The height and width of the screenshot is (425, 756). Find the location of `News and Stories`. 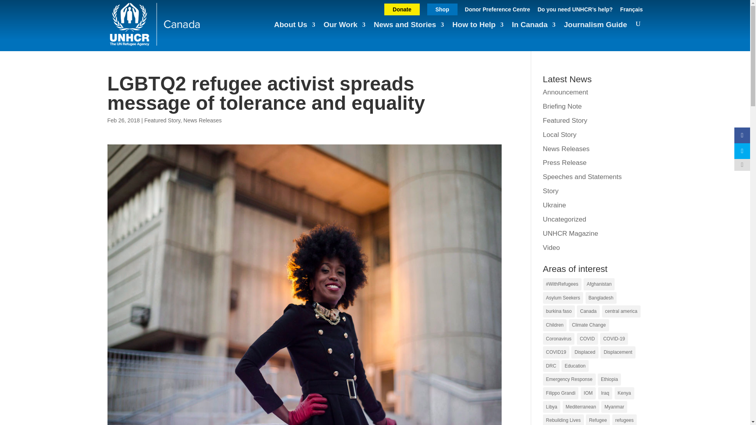

News and Stories is located at coordinates (409, 28).